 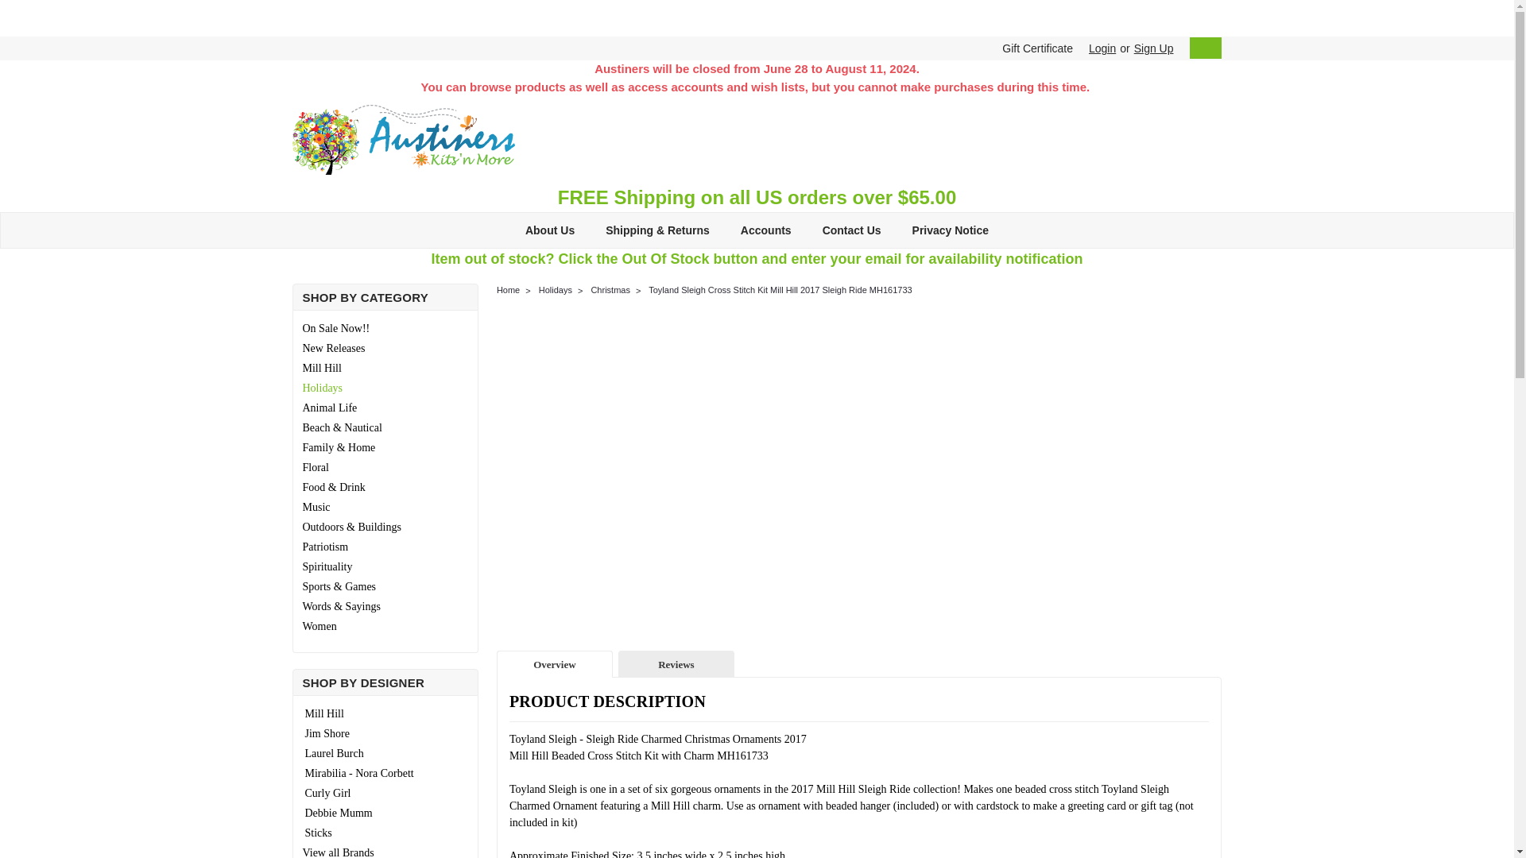 I want to click on Login, so click(x=1102, y=48).